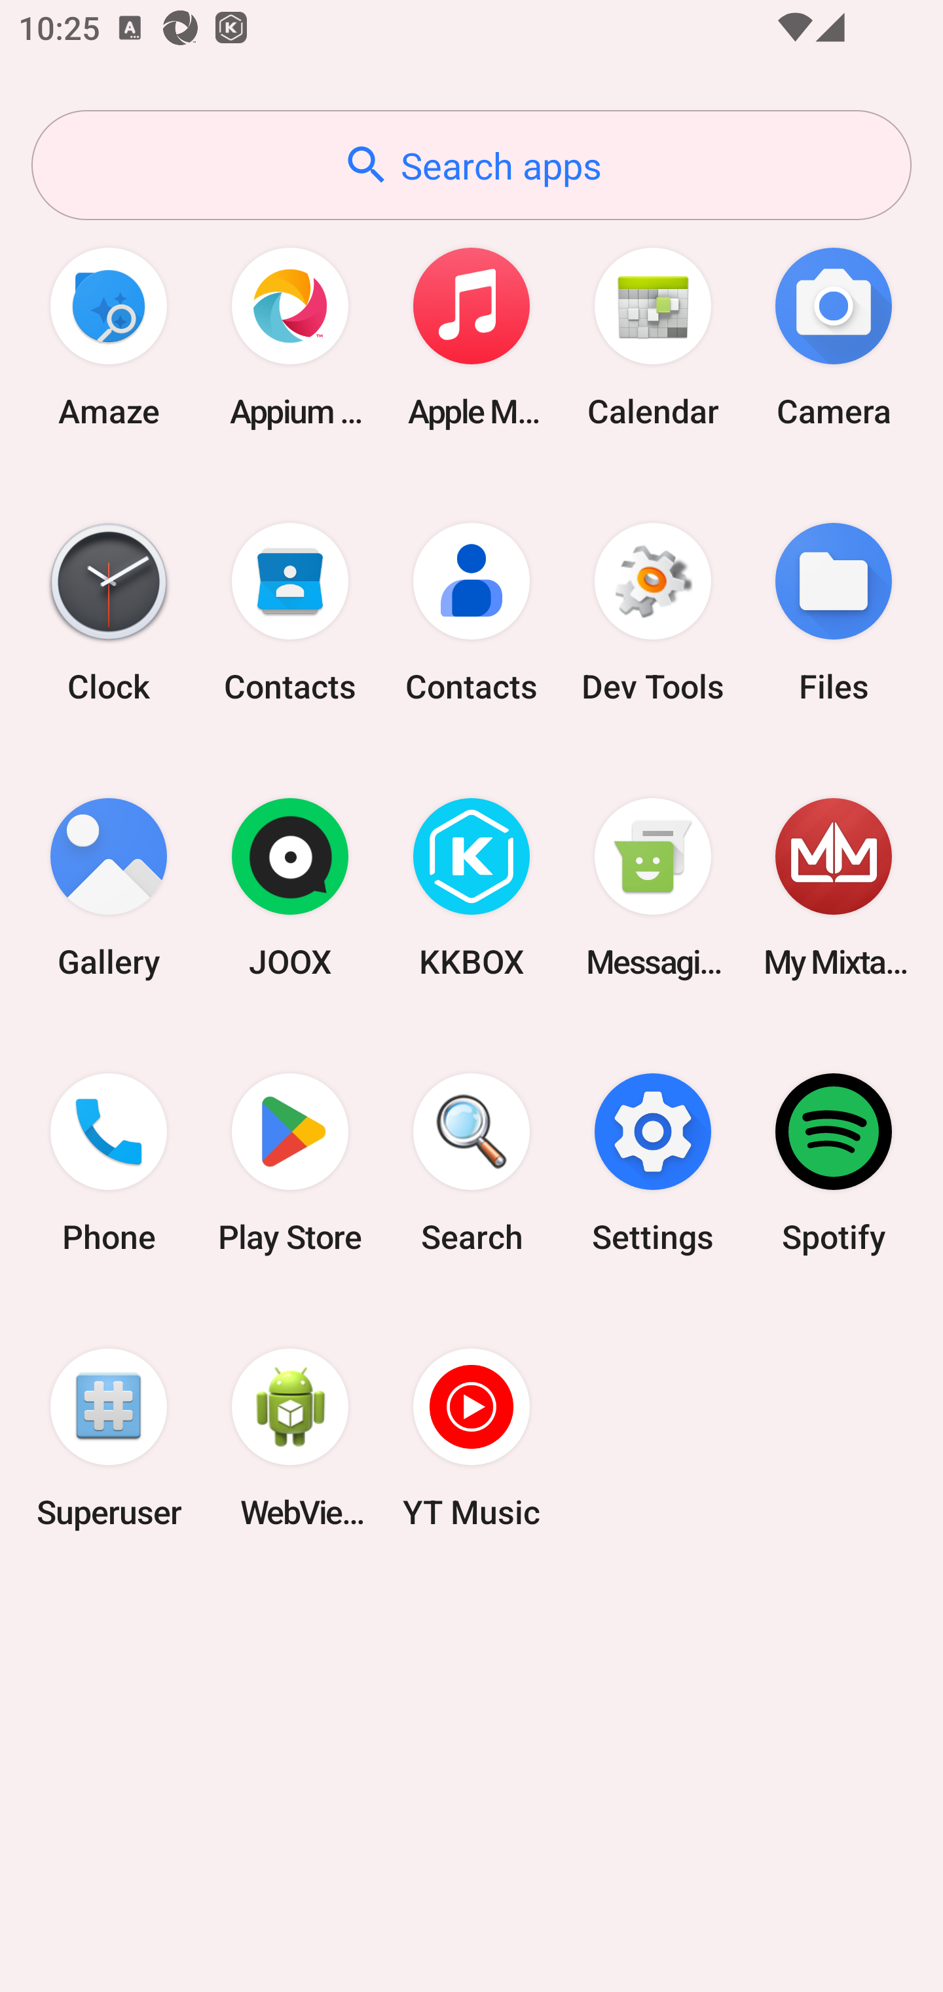  I want to click on Phone, so click(109, 1163).